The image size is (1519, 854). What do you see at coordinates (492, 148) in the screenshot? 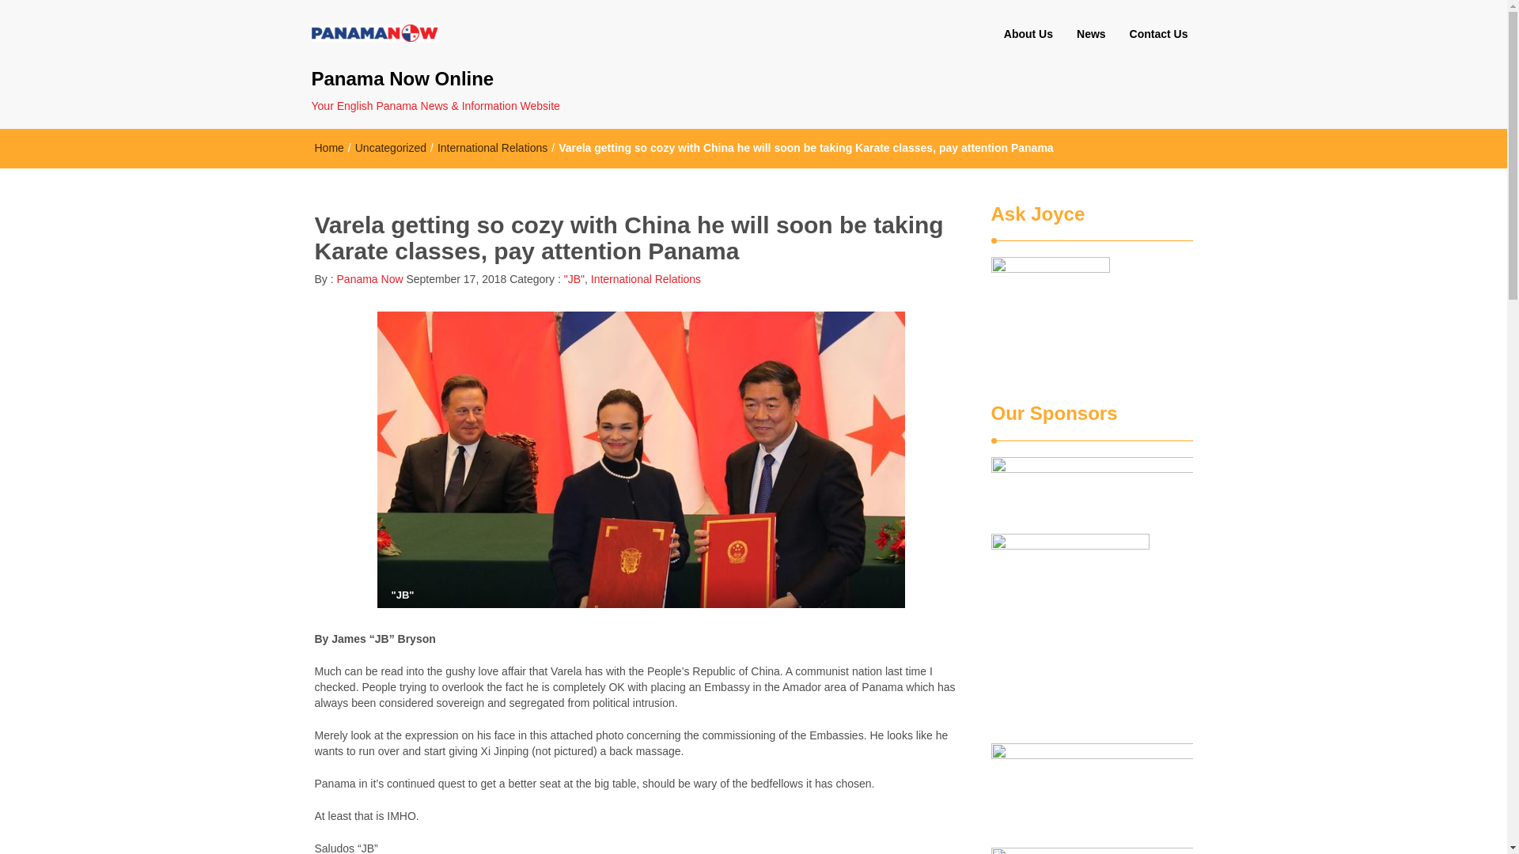
I see `International Relations` at bounding box center [492, 148].